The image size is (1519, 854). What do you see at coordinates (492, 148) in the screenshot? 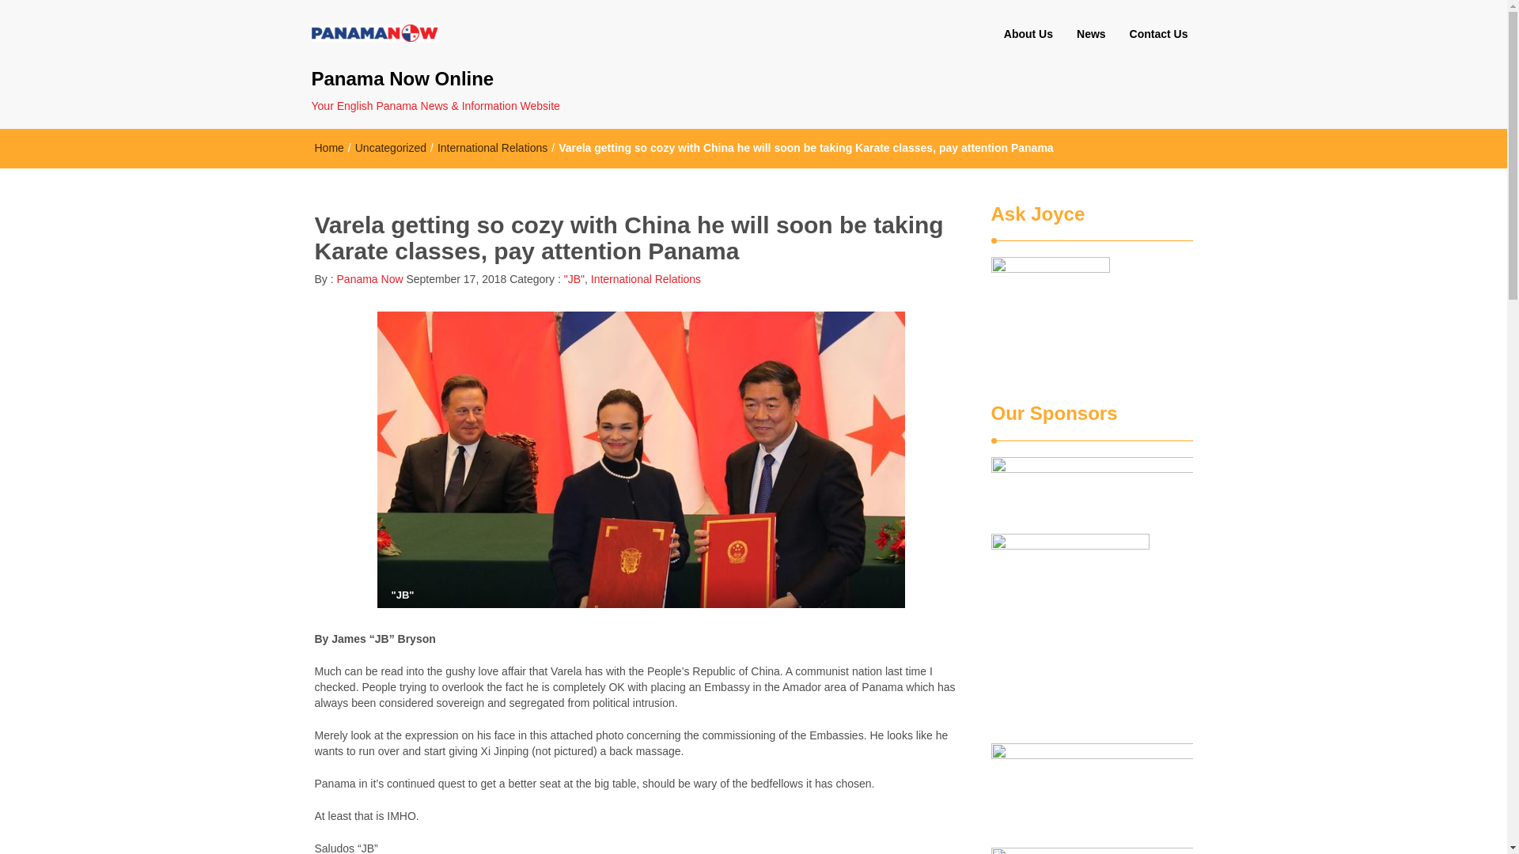
I see `International Relations` at bounding box center [492, 148].